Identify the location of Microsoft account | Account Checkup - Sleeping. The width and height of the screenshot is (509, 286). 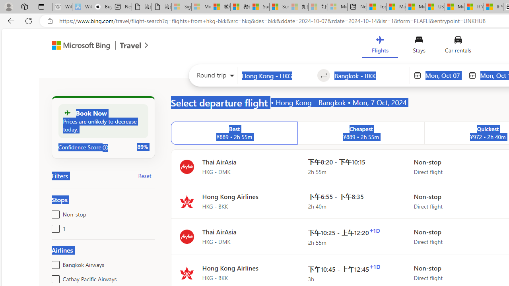
(337, 7).